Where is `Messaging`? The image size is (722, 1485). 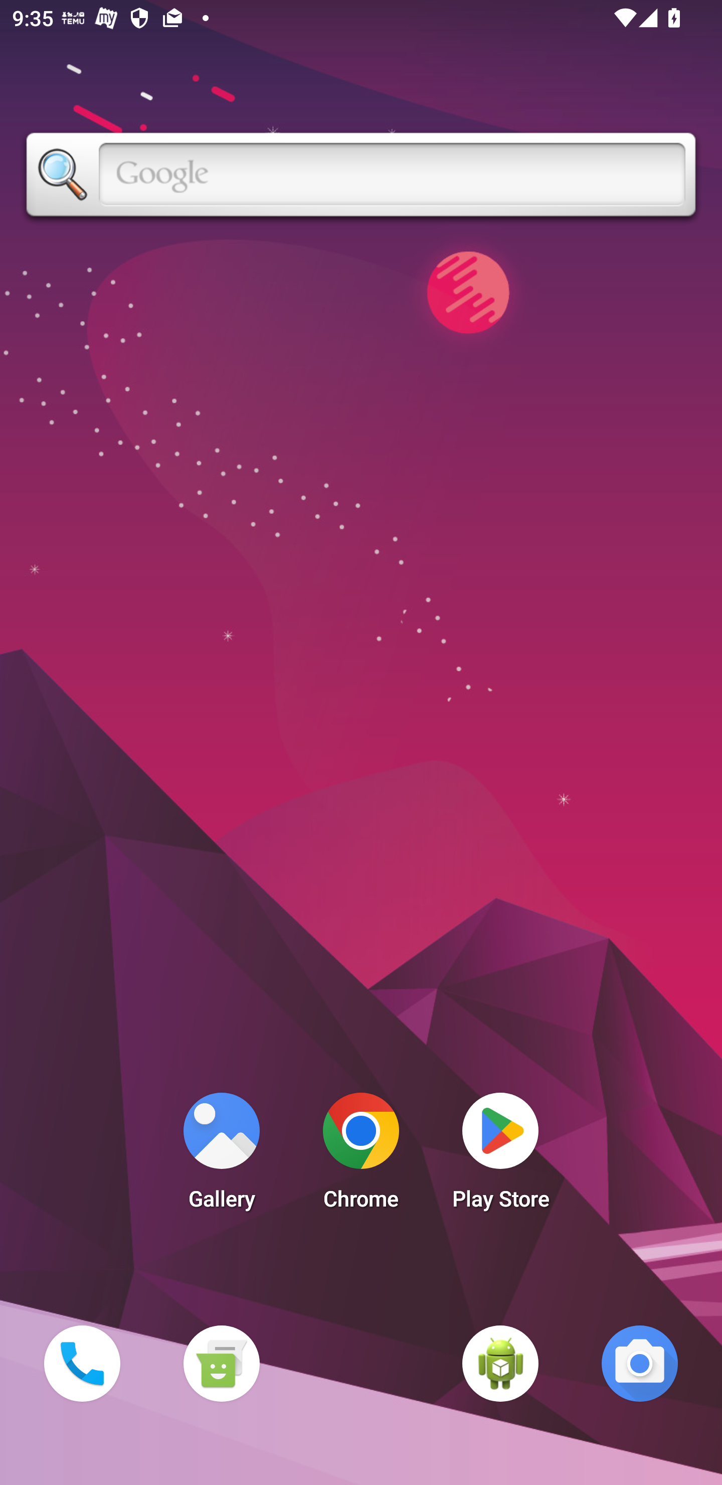 Messaging is located at coordinates (221, 1363).